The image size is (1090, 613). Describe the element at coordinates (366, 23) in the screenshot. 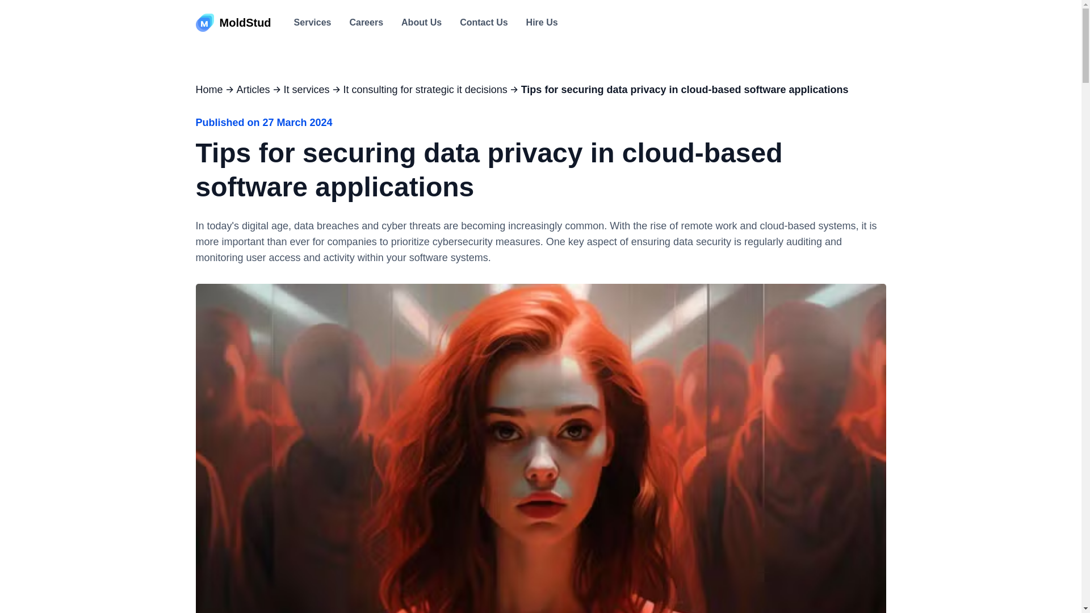

I see `Careers` at that location.